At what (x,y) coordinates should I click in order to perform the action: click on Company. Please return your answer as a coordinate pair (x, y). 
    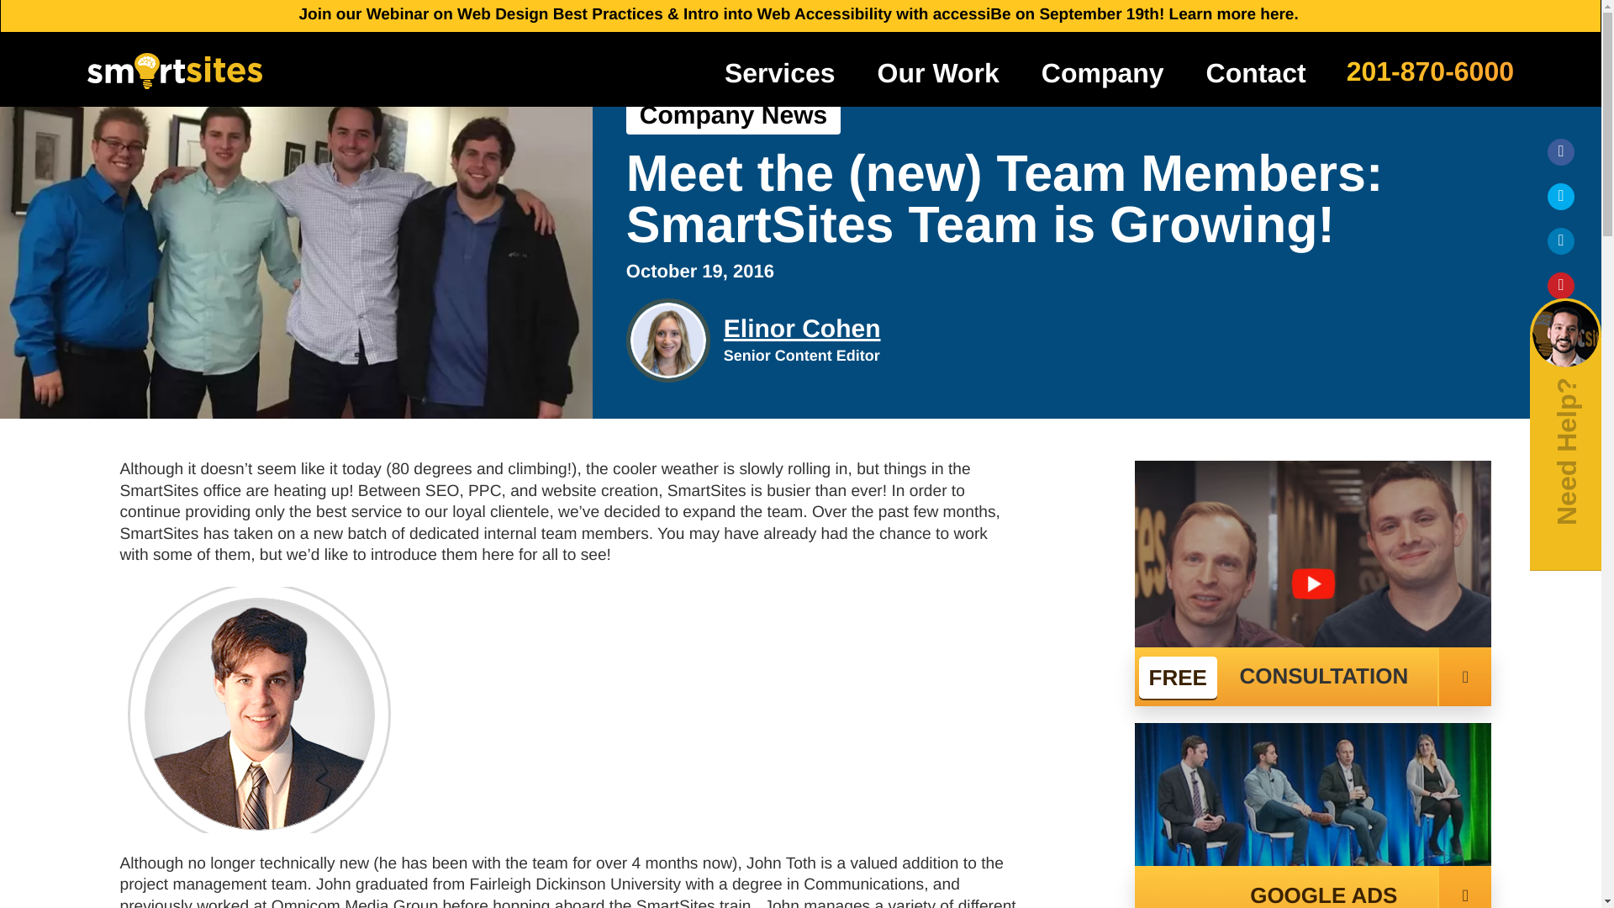
    Looking at the image, I should click on (1103, 72).